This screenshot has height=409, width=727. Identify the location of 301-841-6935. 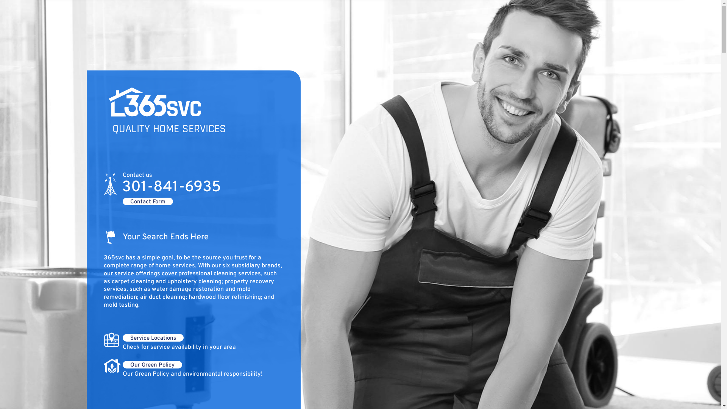
(172, 187).